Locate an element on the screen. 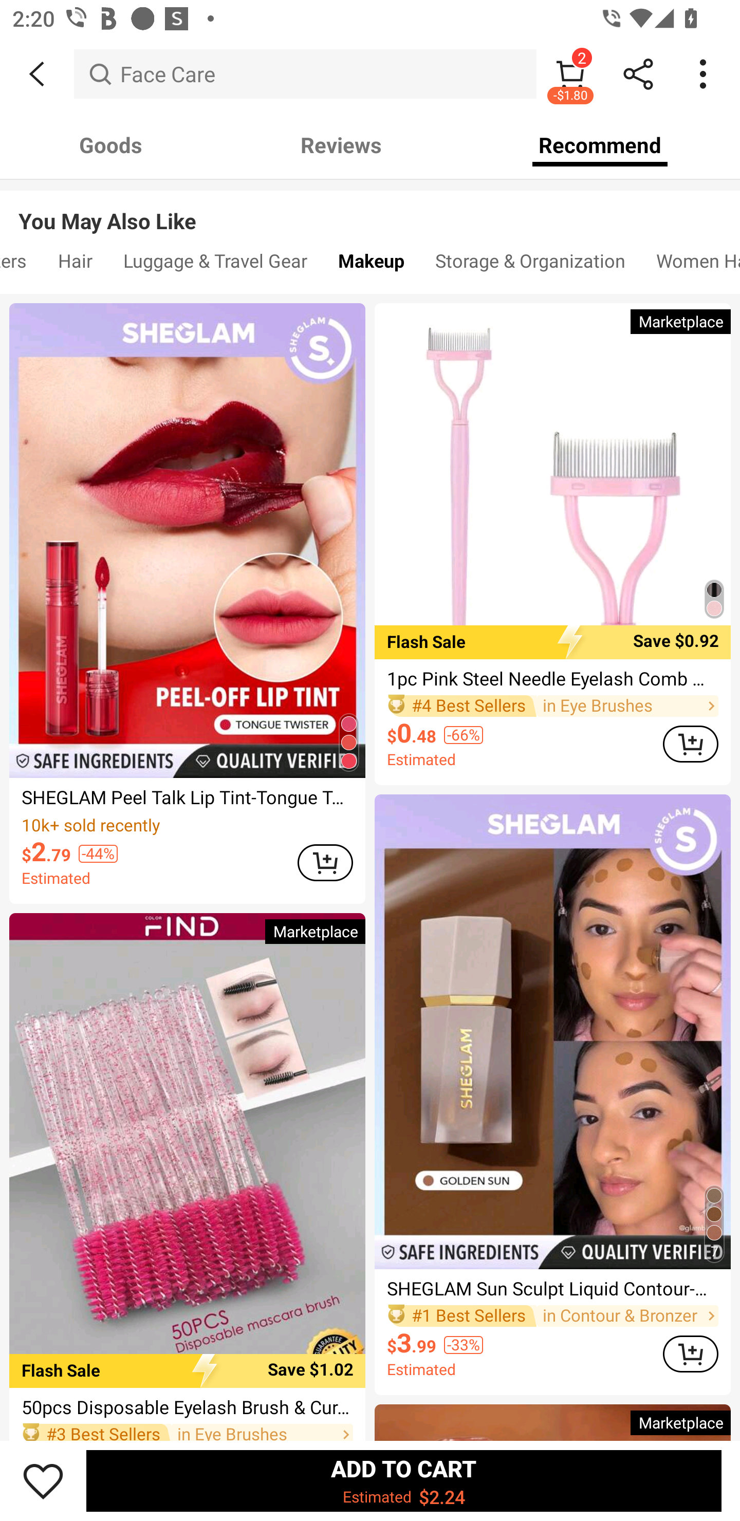 This screenshot has width=740, height=1521. Storage & Organization is located at coordinates (530, 265).